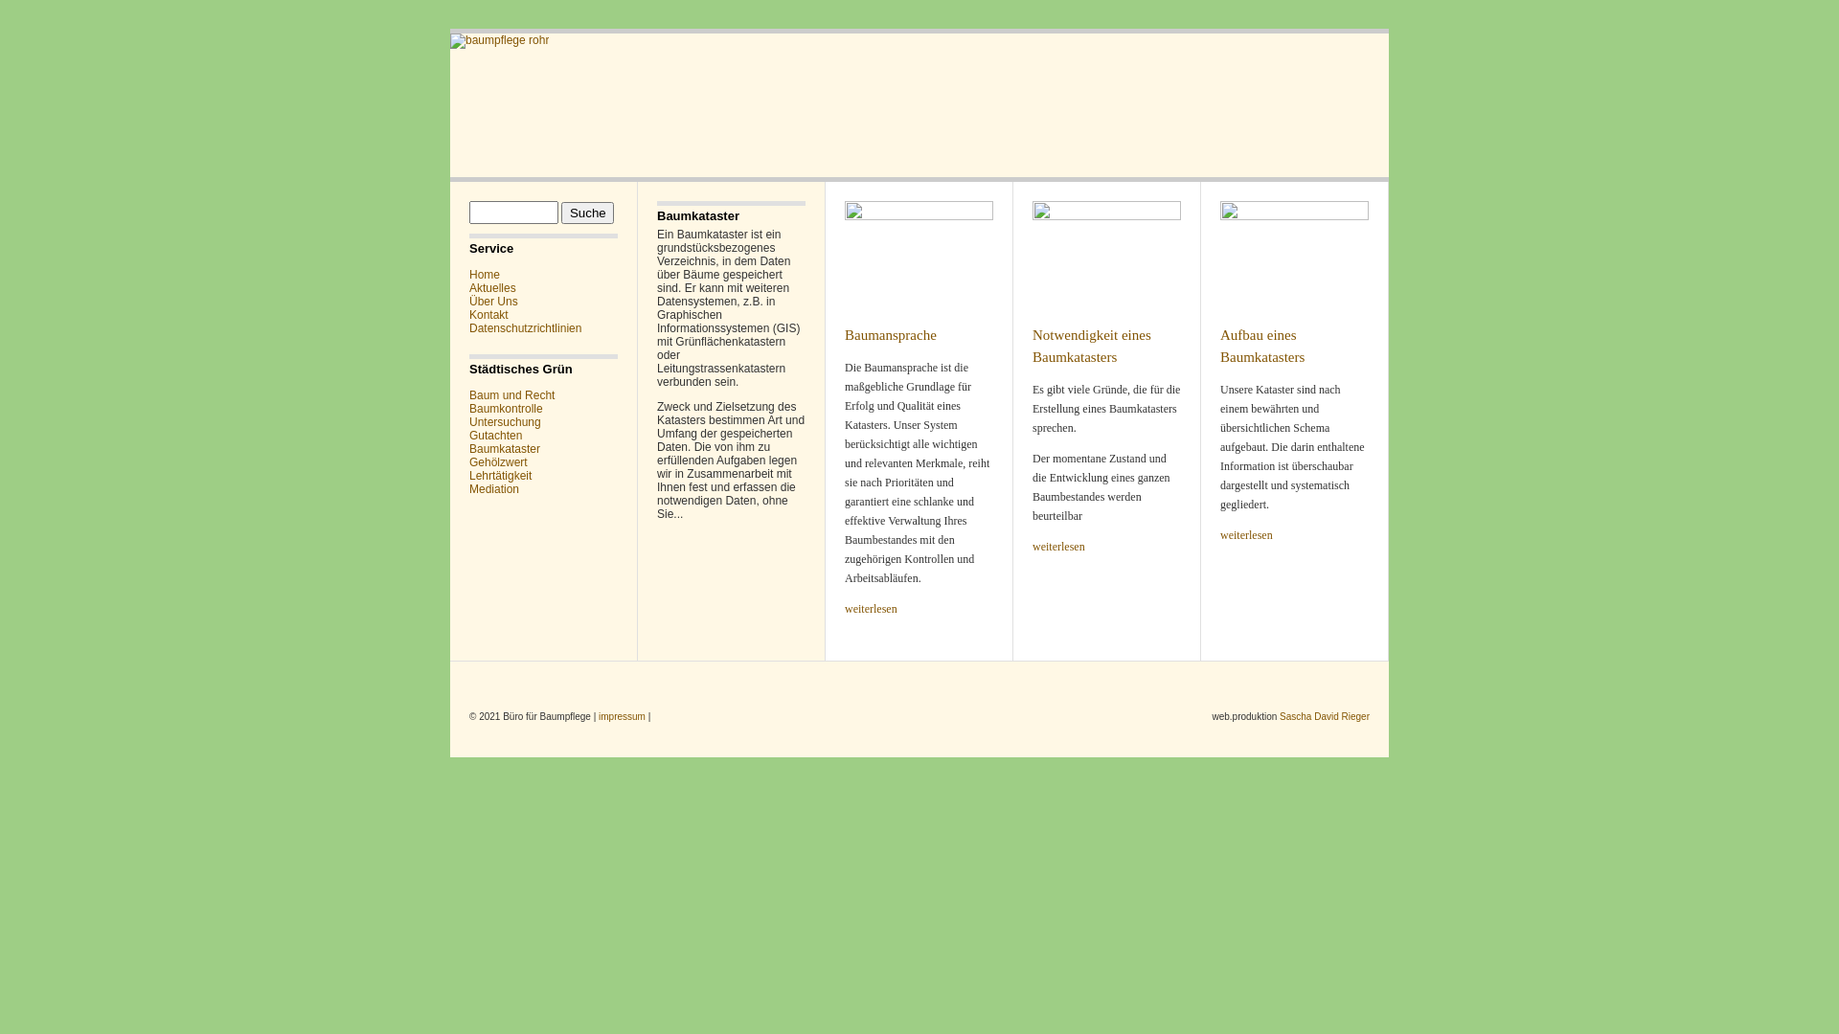  Describe the element at coordinates (1295, 254) in the screenshot. I see `Aufbau eines Baumkatasters` at that location.